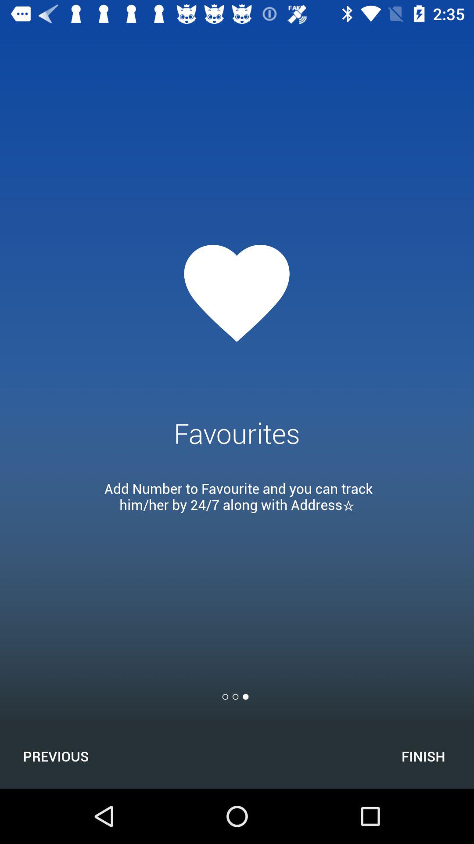  Describe the element at coordinates (56, 756) in the screenshot. I see `scroll until previous item` at that location.